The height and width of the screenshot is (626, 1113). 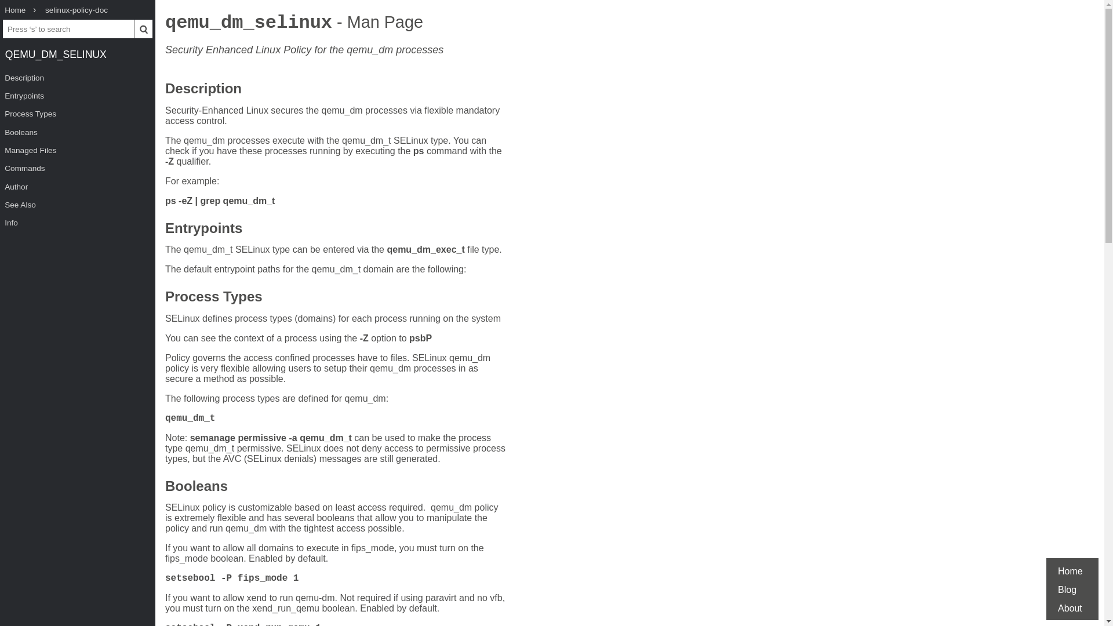 I want to click on Commands, so click(x=78, y=168).